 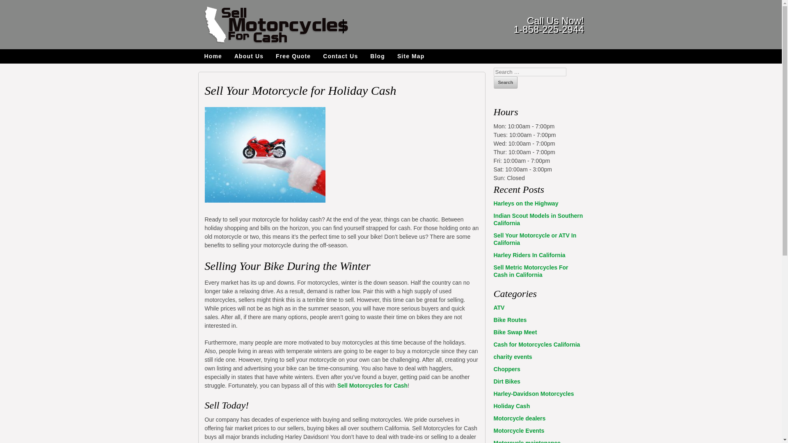 What do you see at coordinates (510, 320) in the screenshot?
I see `Bike Routes` at bounding box center [510, 320].